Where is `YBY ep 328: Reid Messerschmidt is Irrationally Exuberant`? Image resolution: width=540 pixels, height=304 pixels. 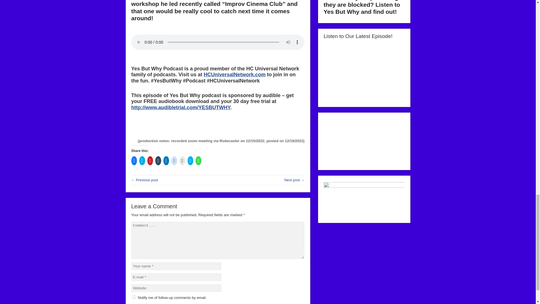 YBY ep 328: Reid Messerschmidt is Irrationally Exuberant is located at coordinates (144, 180).